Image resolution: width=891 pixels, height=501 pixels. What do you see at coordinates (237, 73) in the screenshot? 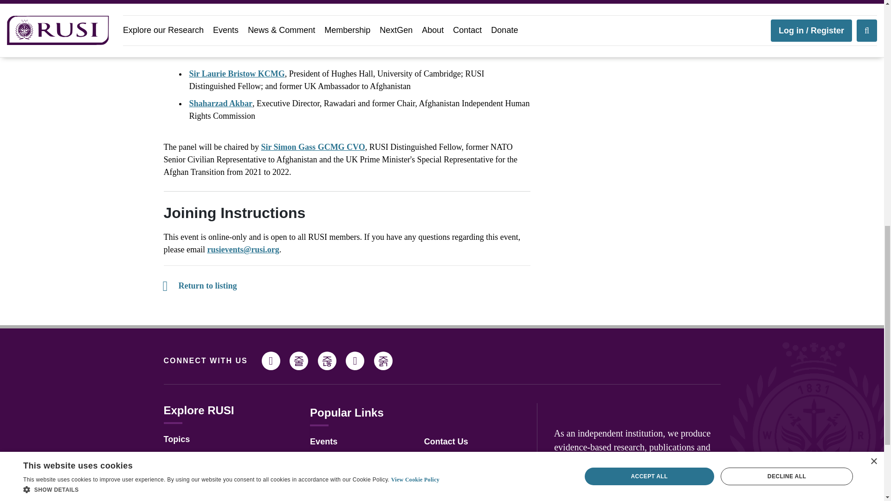
I see `Sir Laurie Bristow KCMG` at bounding box center [237, 73].